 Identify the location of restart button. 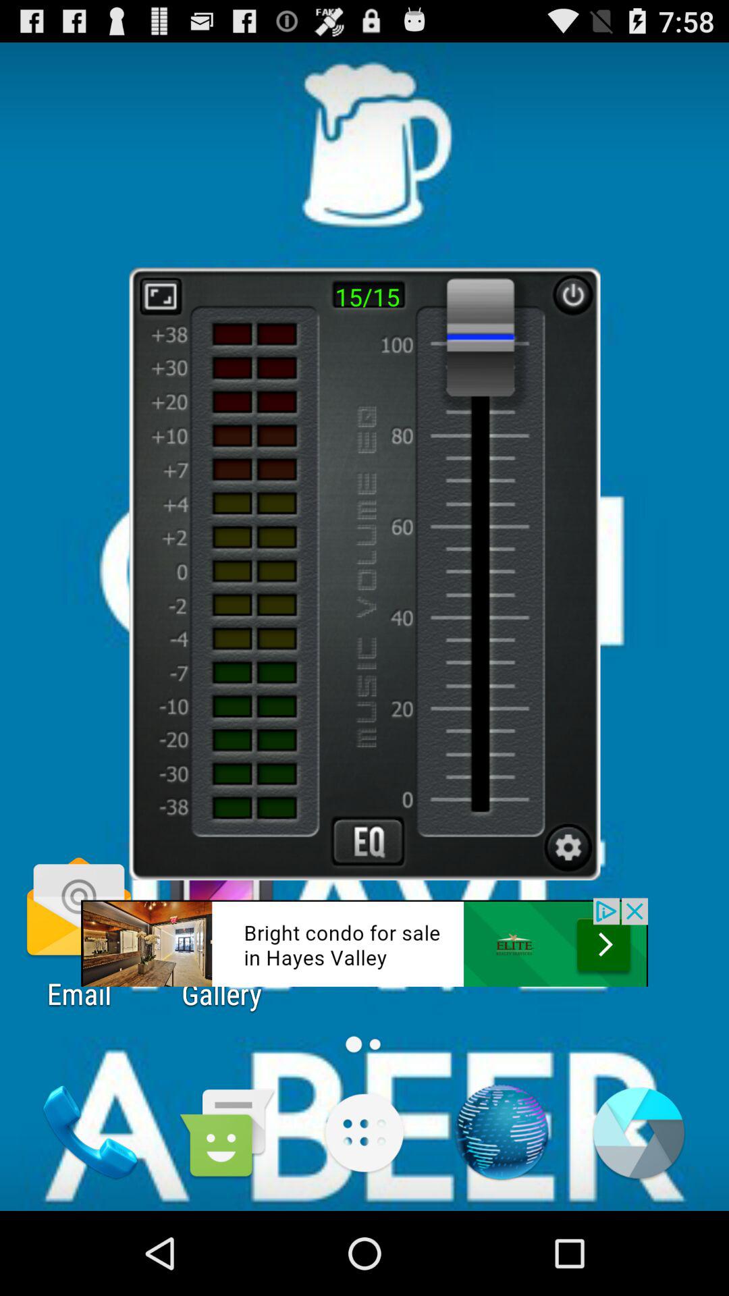
(572, 294).